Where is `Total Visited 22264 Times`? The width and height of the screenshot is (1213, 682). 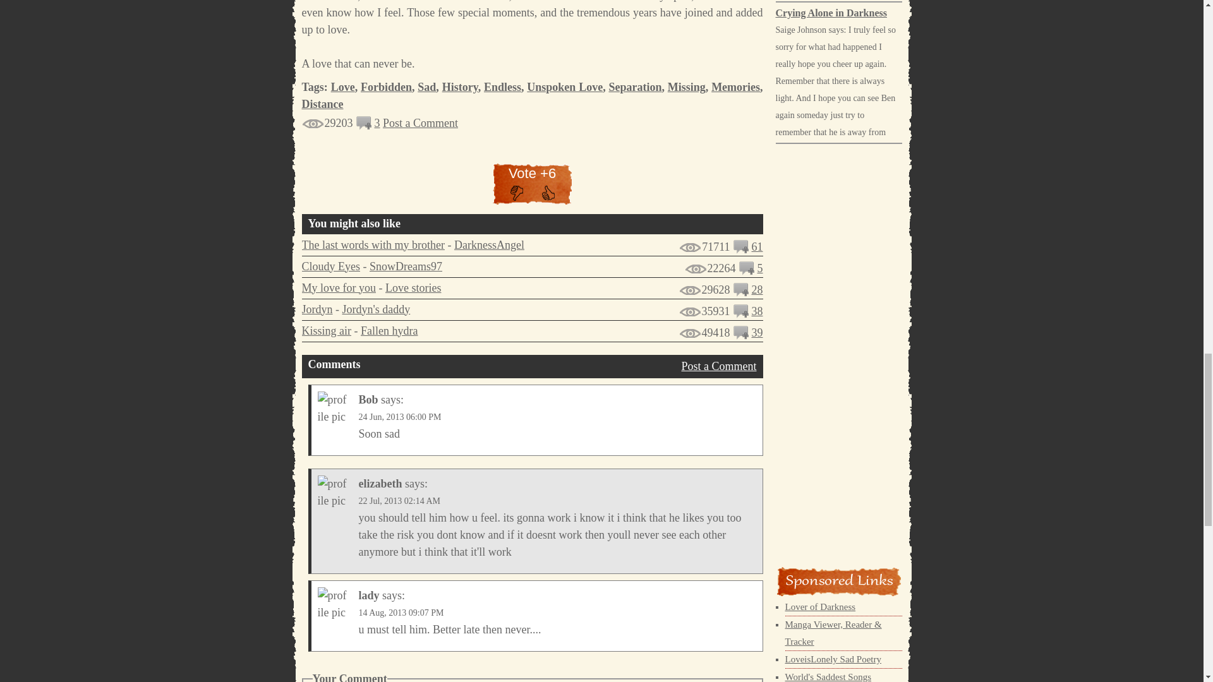 Total Visited 22264 Times is located at coordinates (710, 268).